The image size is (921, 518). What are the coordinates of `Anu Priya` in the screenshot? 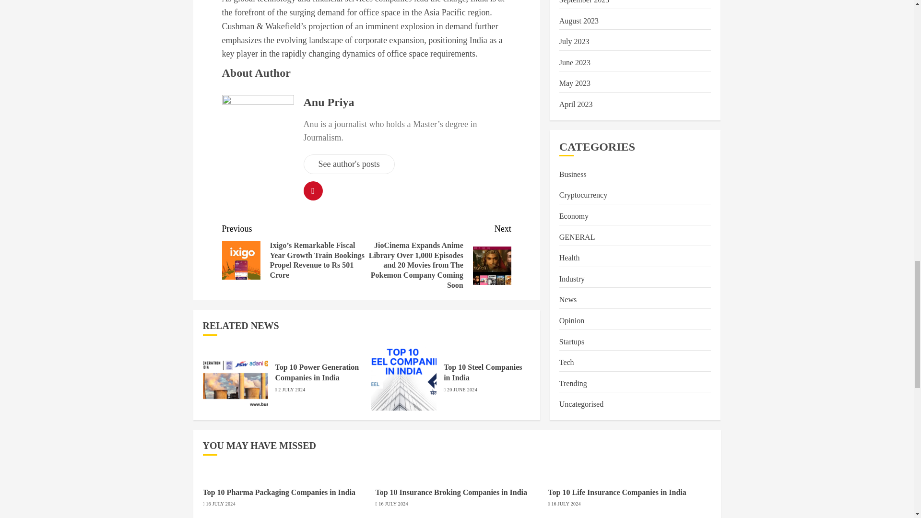 It's located at (328, 102).